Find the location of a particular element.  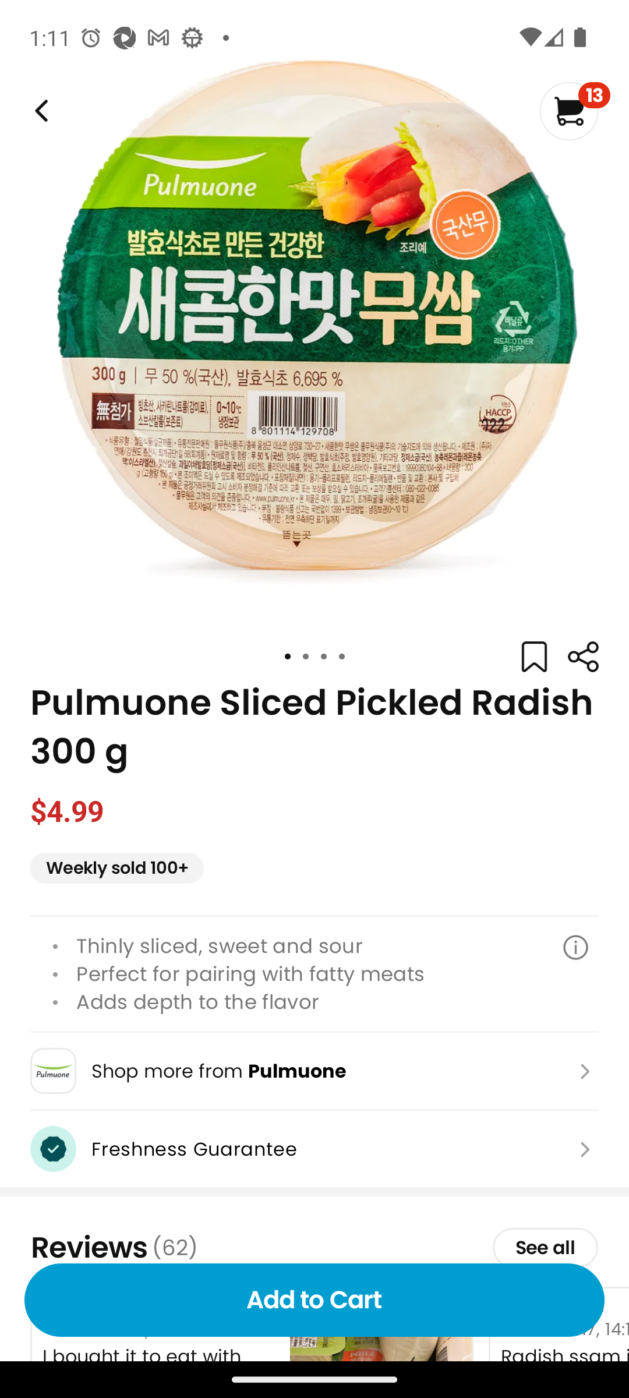

Freshness Guarantee is located at coordinates (314, 1149).